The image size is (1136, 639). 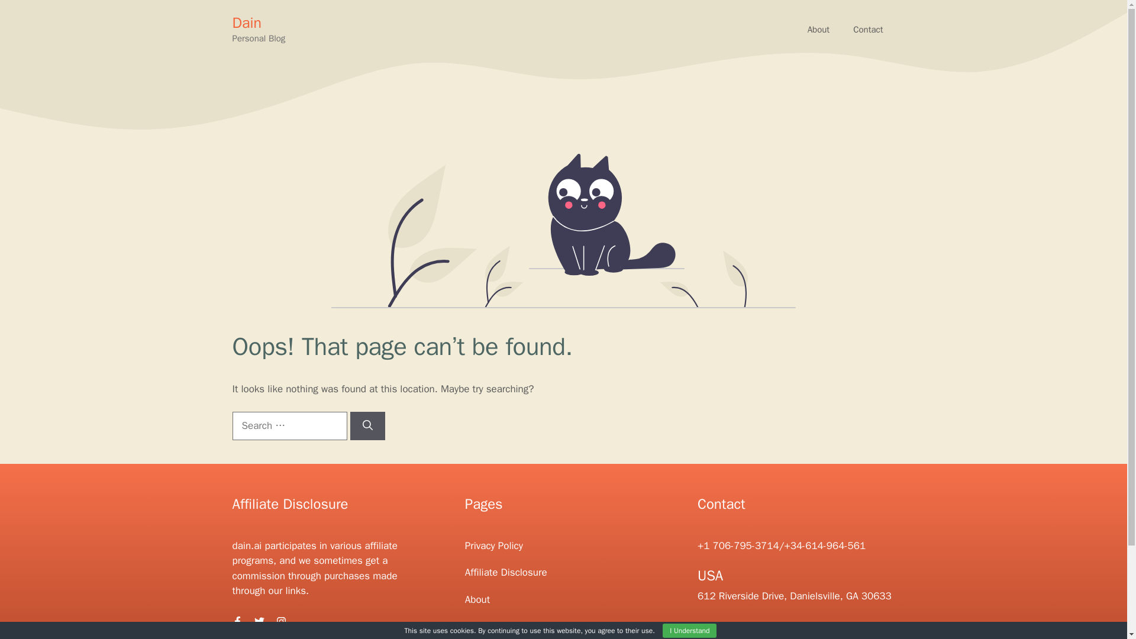 What do you see at coordinates (506, 572) in the screenshot?
I see `Affiliate Disclosure` at bounding box center [506, 572].